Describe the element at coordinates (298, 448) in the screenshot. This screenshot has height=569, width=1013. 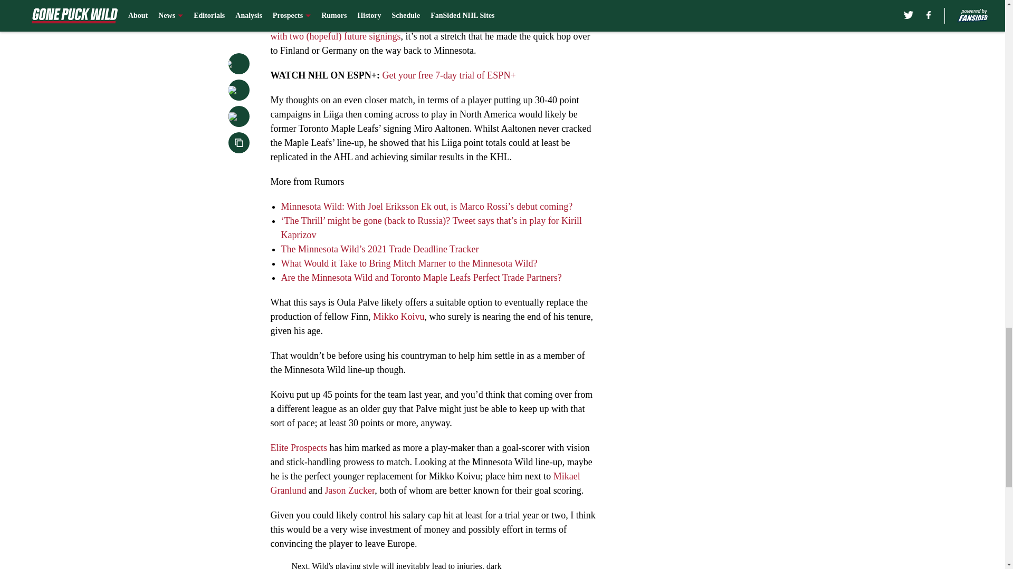
I see `Elite Prospects` at that location.